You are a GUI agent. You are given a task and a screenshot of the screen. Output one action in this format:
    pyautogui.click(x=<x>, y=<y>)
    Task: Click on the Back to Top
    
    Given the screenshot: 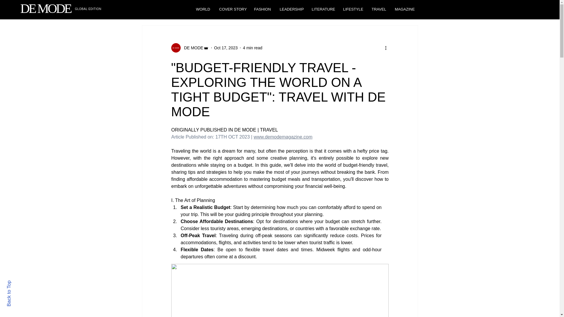 What is the action you would take?
    pyautogui.click(x=19, y=283)
    